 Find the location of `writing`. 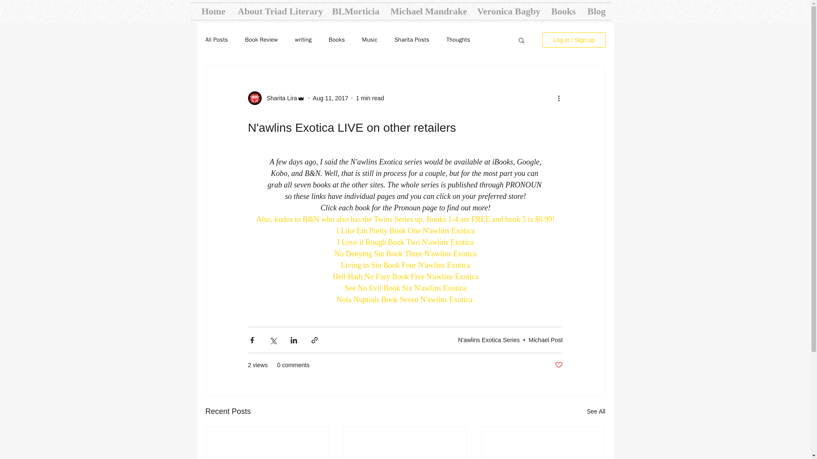

writing is located at coordinates (303, 40).